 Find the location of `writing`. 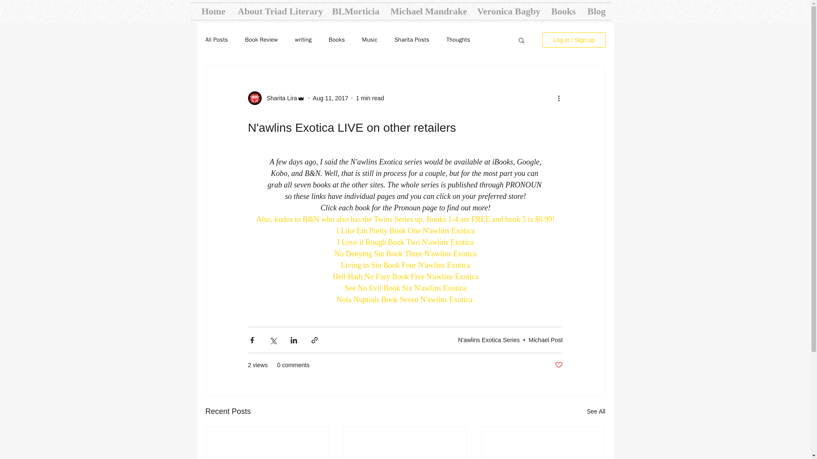

writing is located at coordinates (303, 40).